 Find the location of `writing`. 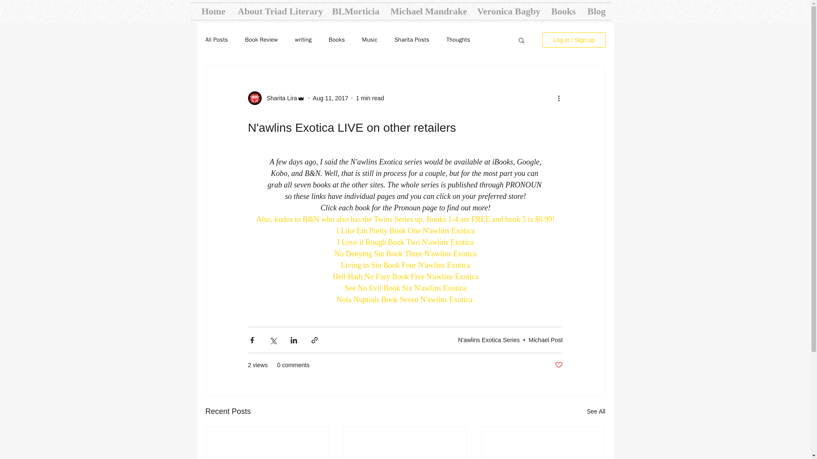

writing is located at coordinates (303, 40).